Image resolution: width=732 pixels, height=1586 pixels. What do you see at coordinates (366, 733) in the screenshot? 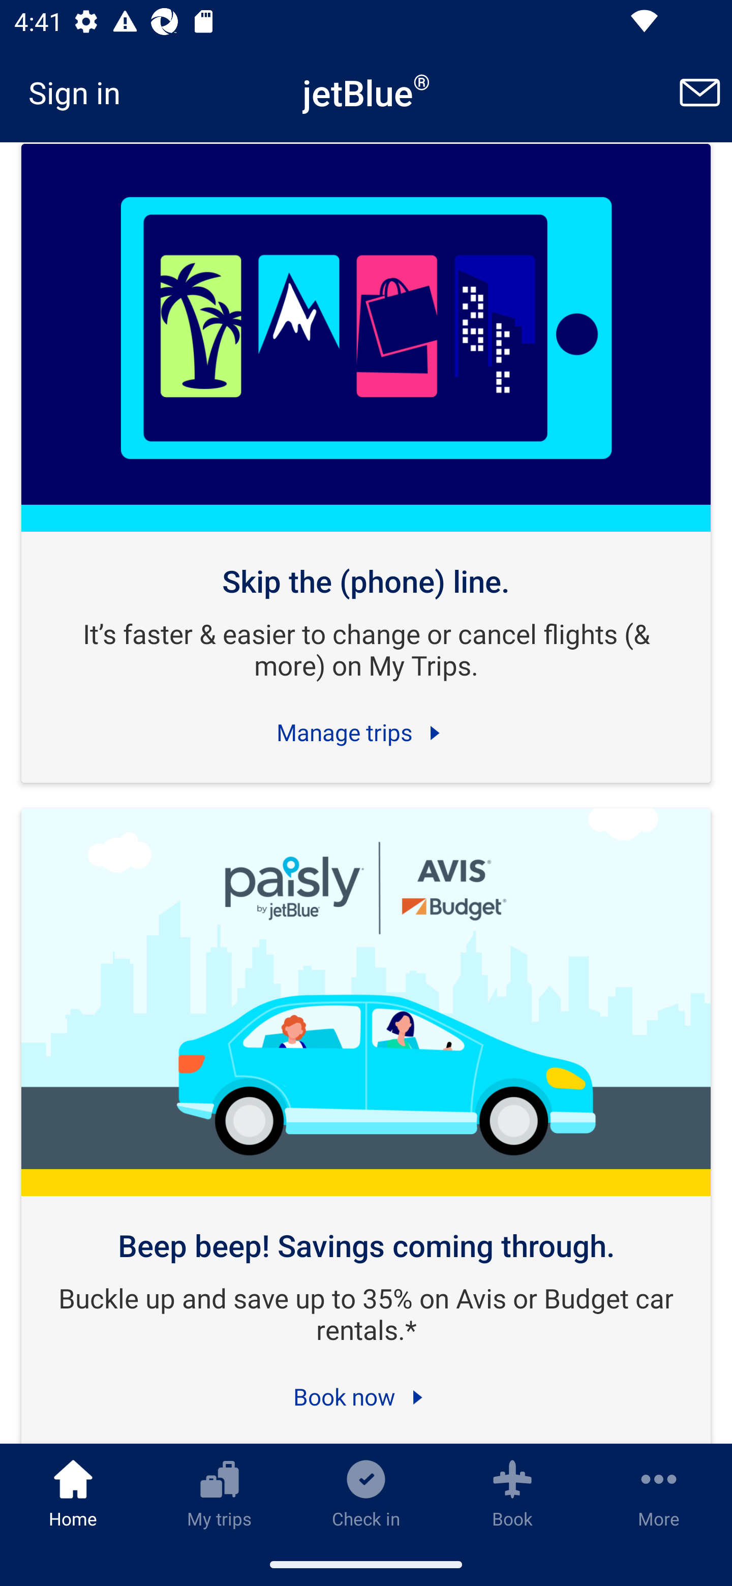
I see `Manage trips` at bounding box center [366, 733].